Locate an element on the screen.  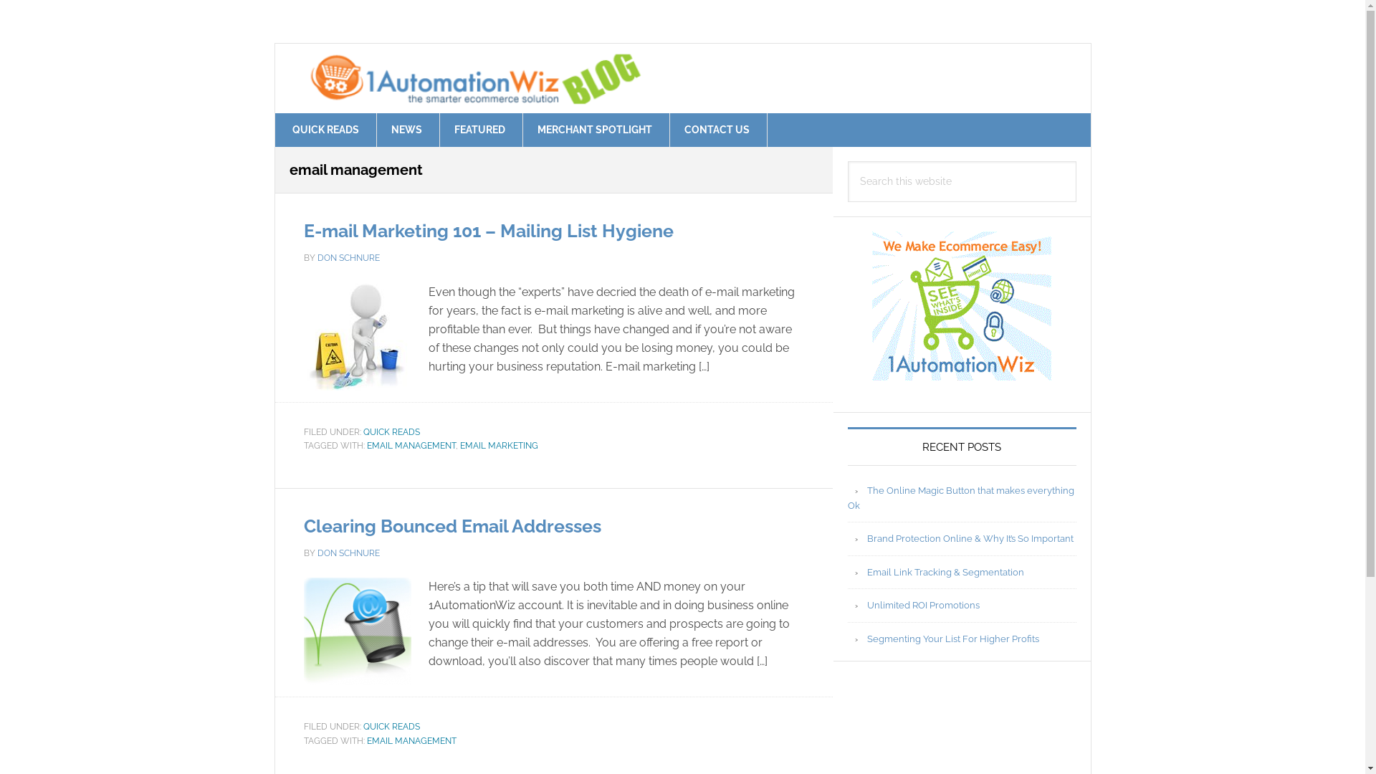
Skip to primary navigation is located at coordinates (0, 0).